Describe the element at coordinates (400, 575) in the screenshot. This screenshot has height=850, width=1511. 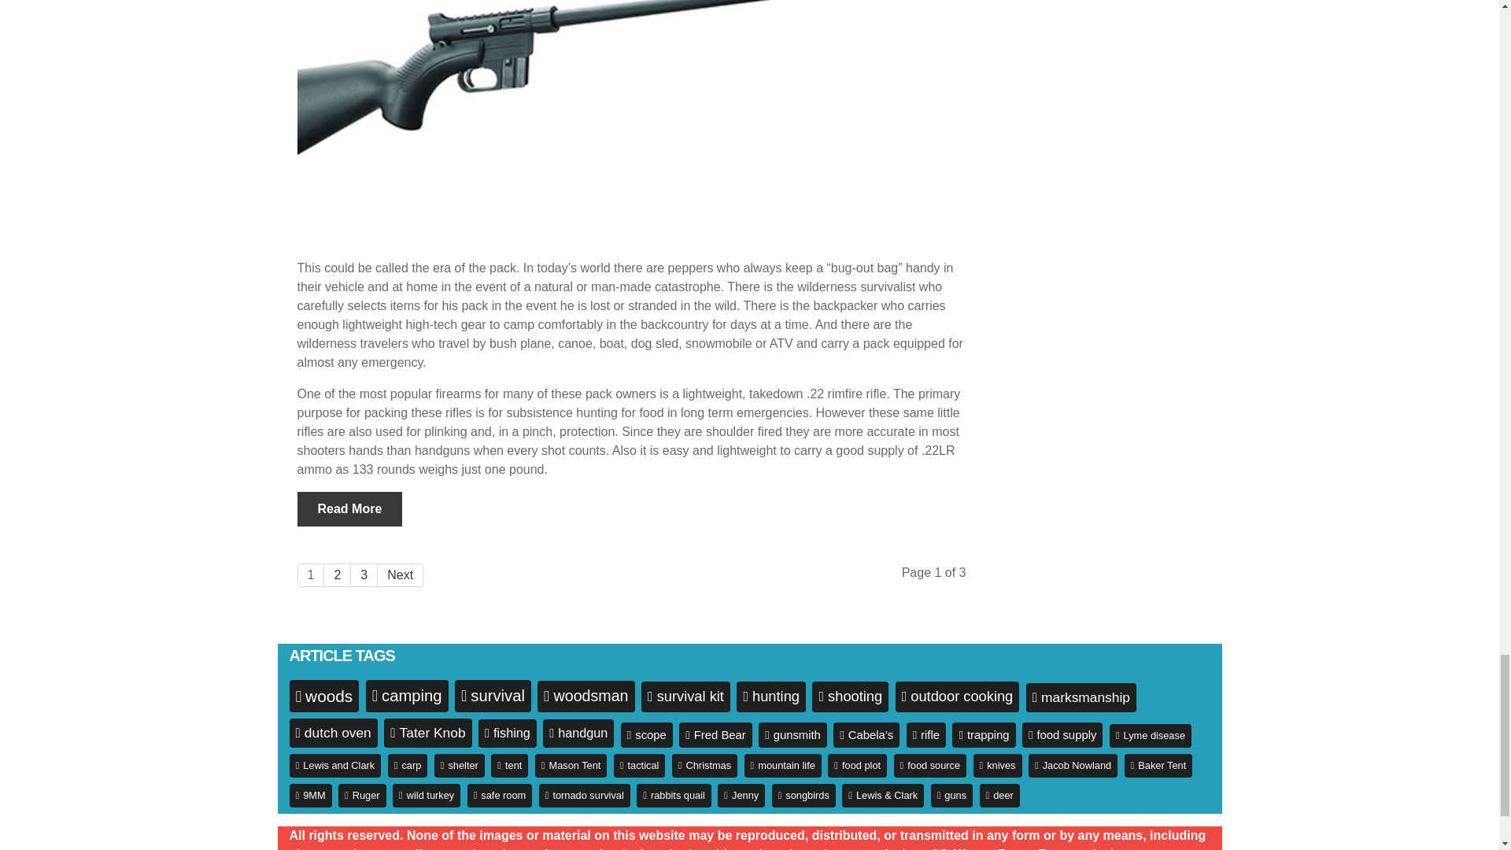
I see `Next` at that location.